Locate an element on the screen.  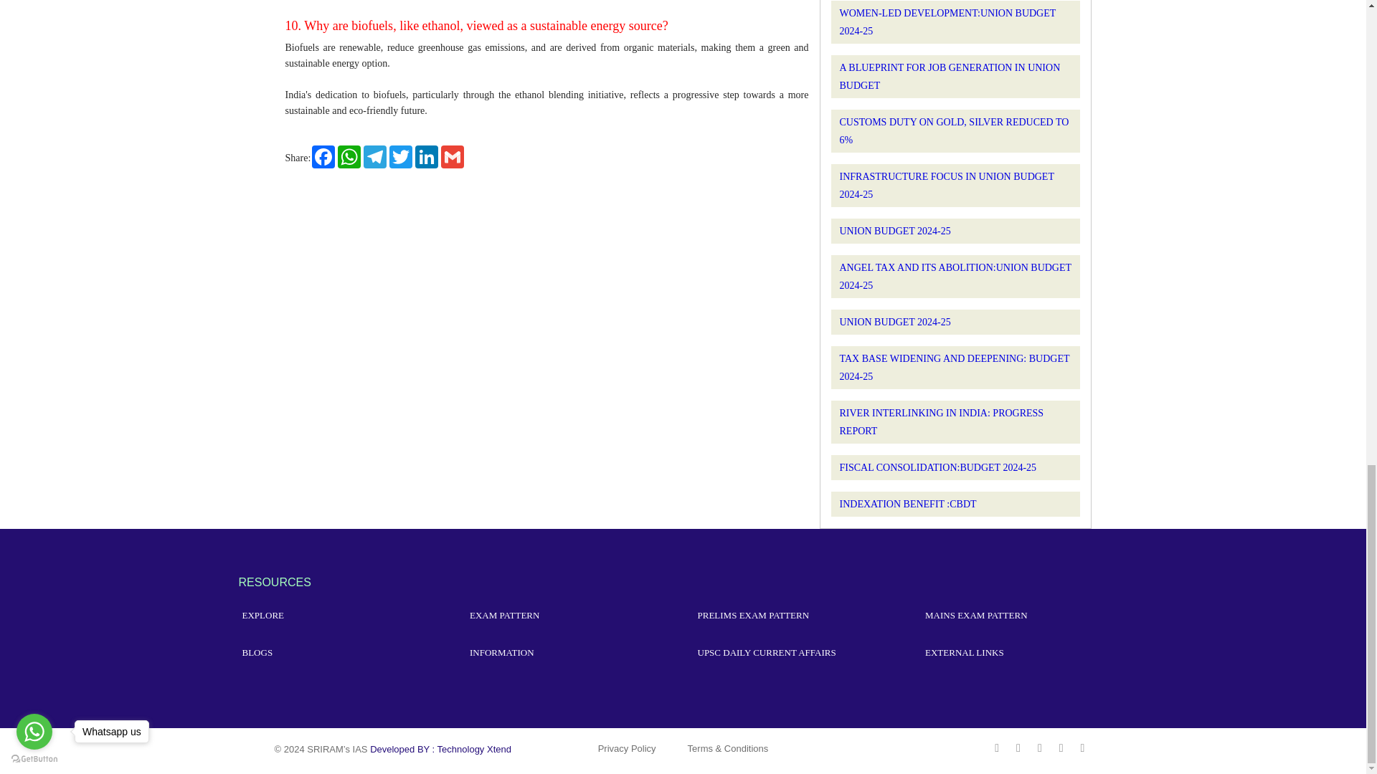
SRIRAMs IAS on Youtube is located at coordinates (1041, 747).